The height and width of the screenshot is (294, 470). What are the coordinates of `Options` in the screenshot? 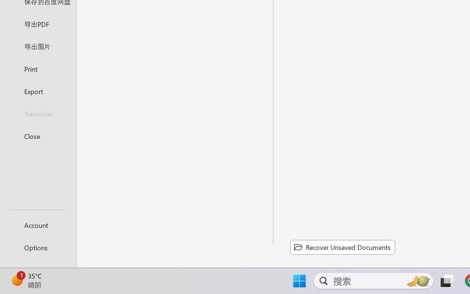 It's located at (38, 248).